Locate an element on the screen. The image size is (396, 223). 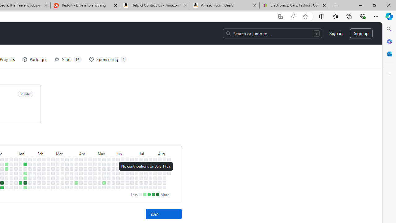
No contributions on March 28th. is located at coordinates (71, 178).